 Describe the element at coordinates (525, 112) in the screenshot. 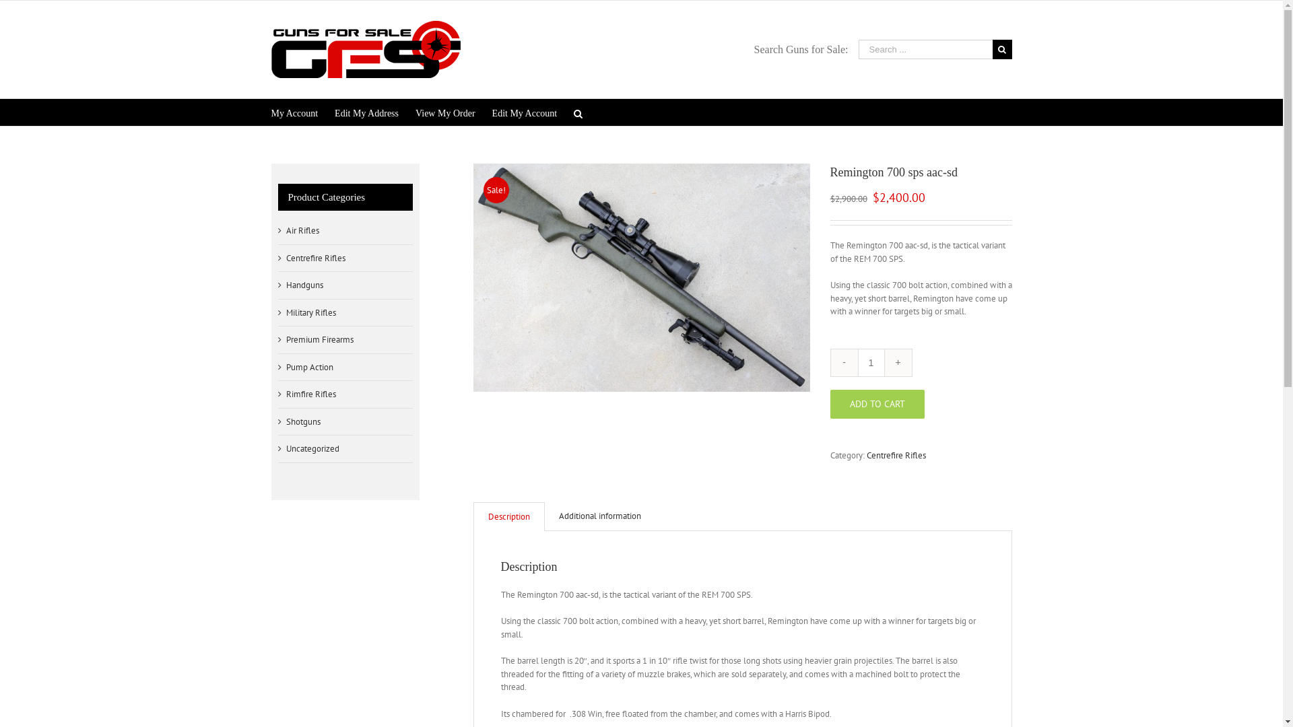

I see `Edit My Account` at that location.